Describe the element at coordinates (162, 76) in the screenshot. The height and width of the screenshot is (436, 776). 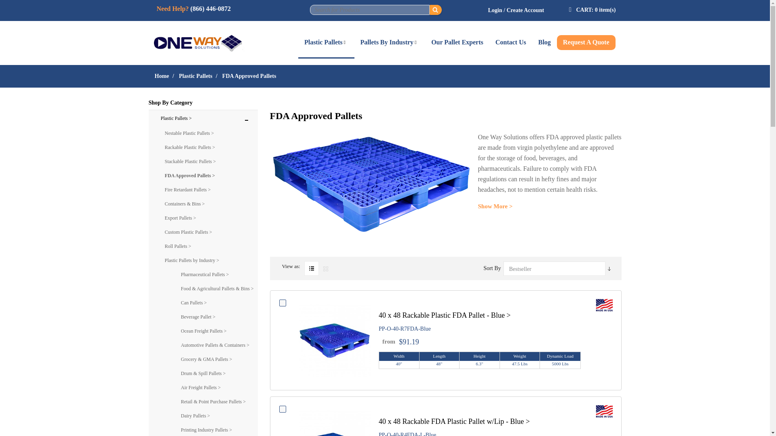
I see `Go to Home Page` at that location.